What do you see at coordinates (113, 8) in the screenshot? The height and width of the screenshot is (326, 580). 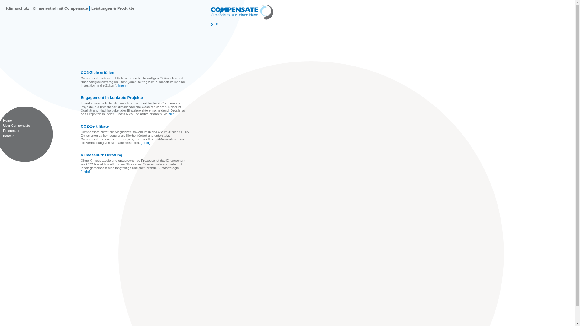 I see `Leistungen & Produkte` at bounding box center [113, 8].